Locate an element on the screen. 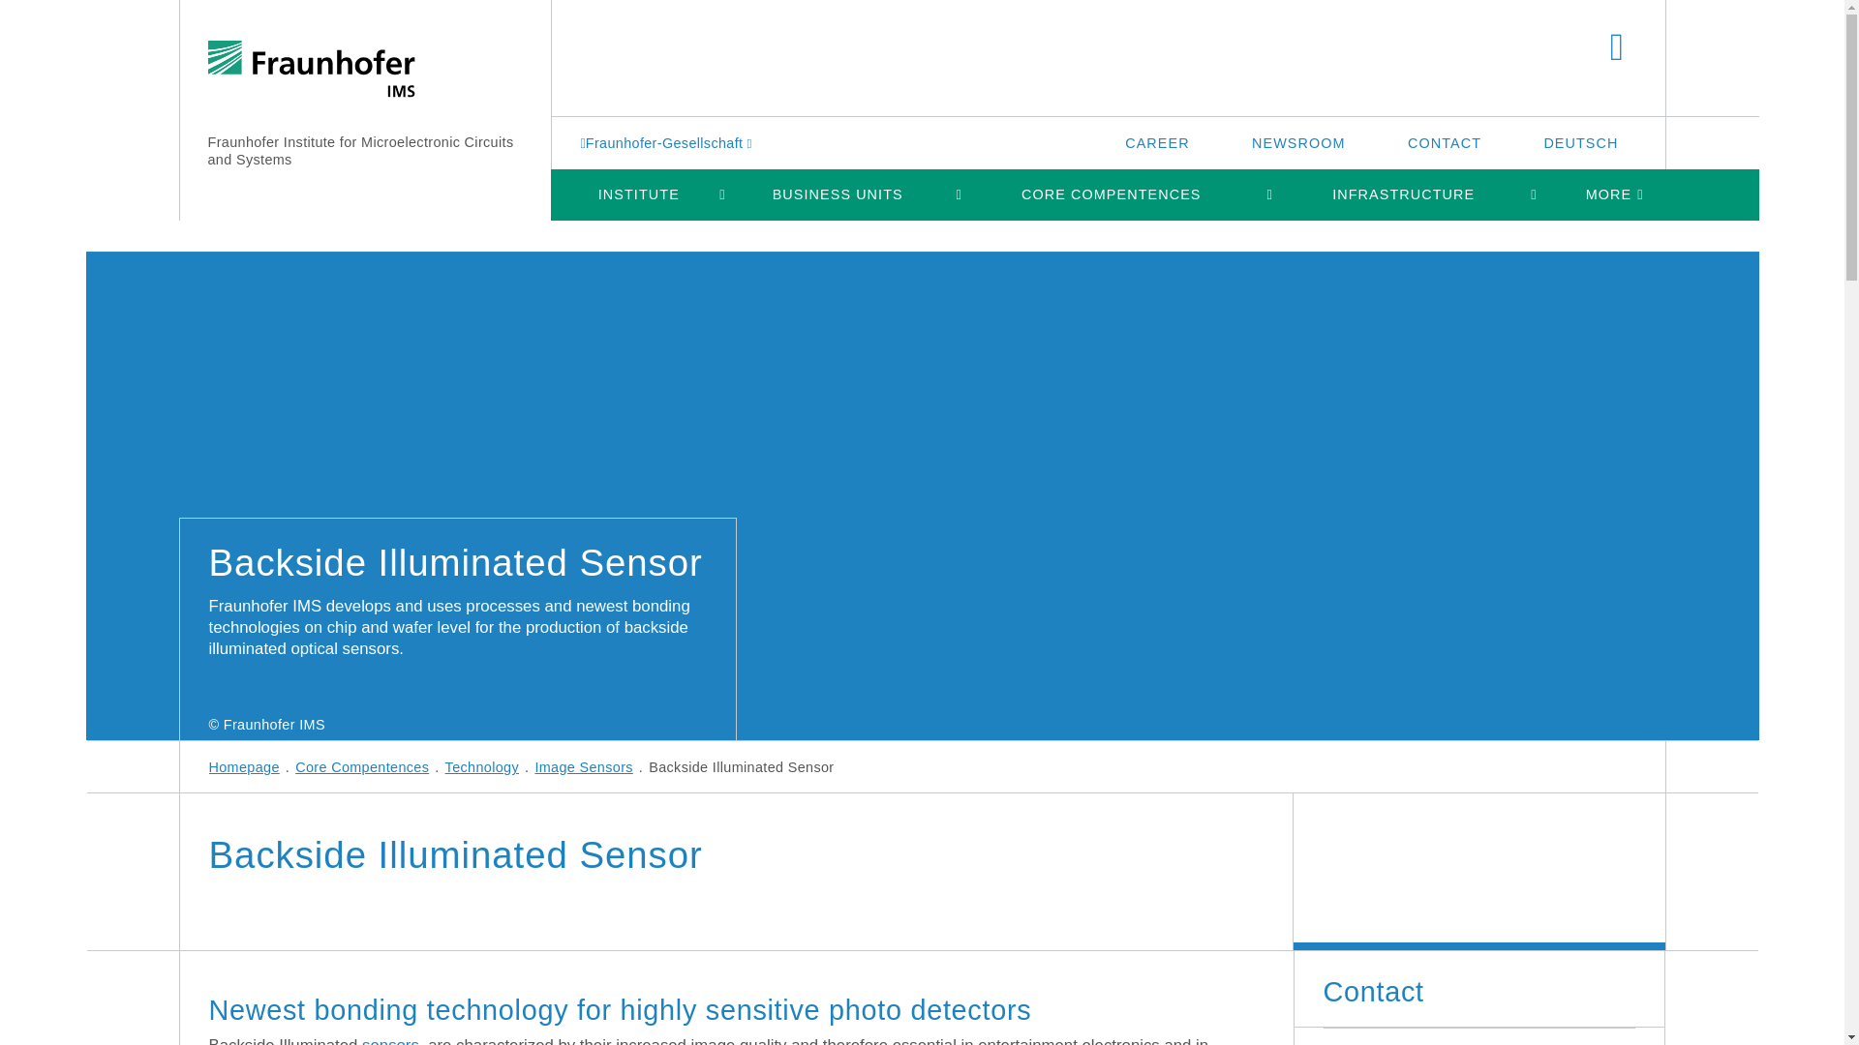  SEARCH is located at coordinates (1617, 48).